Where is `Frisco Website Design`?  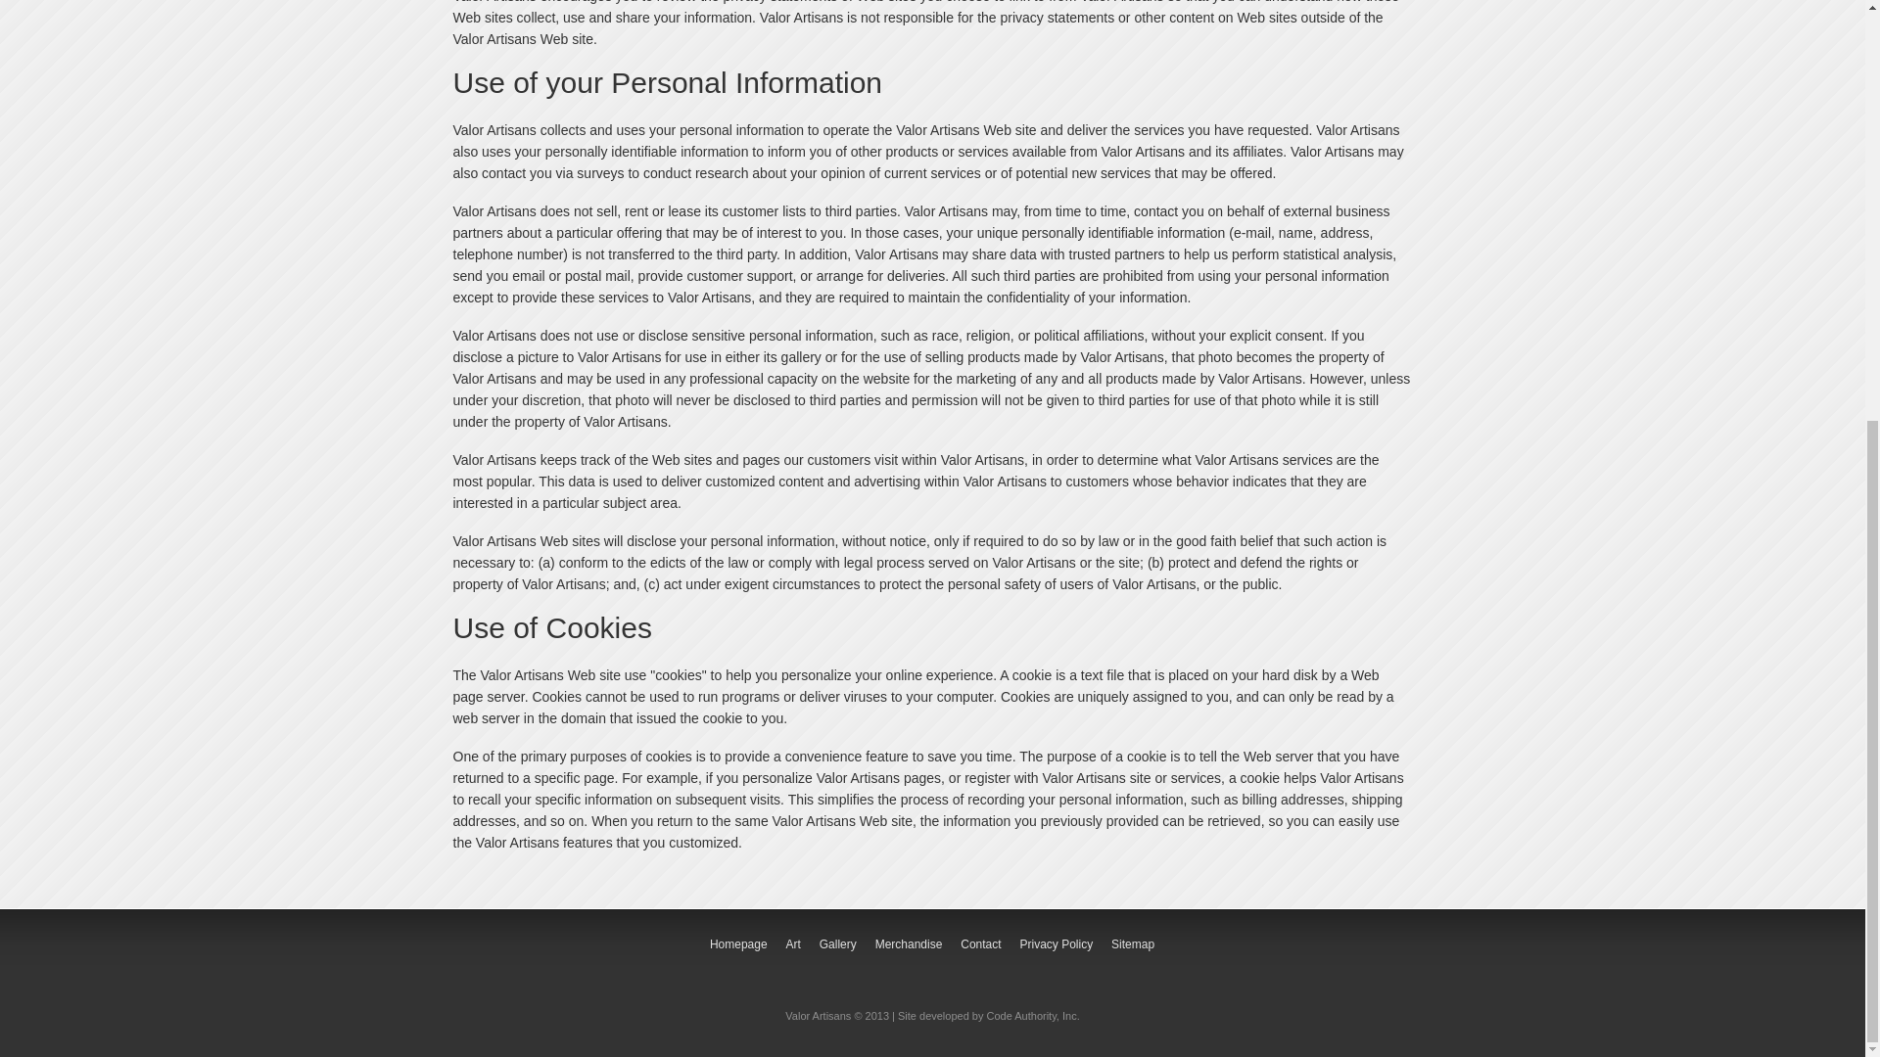 Frisco Website Design is located at coordinates (1033, 1016).